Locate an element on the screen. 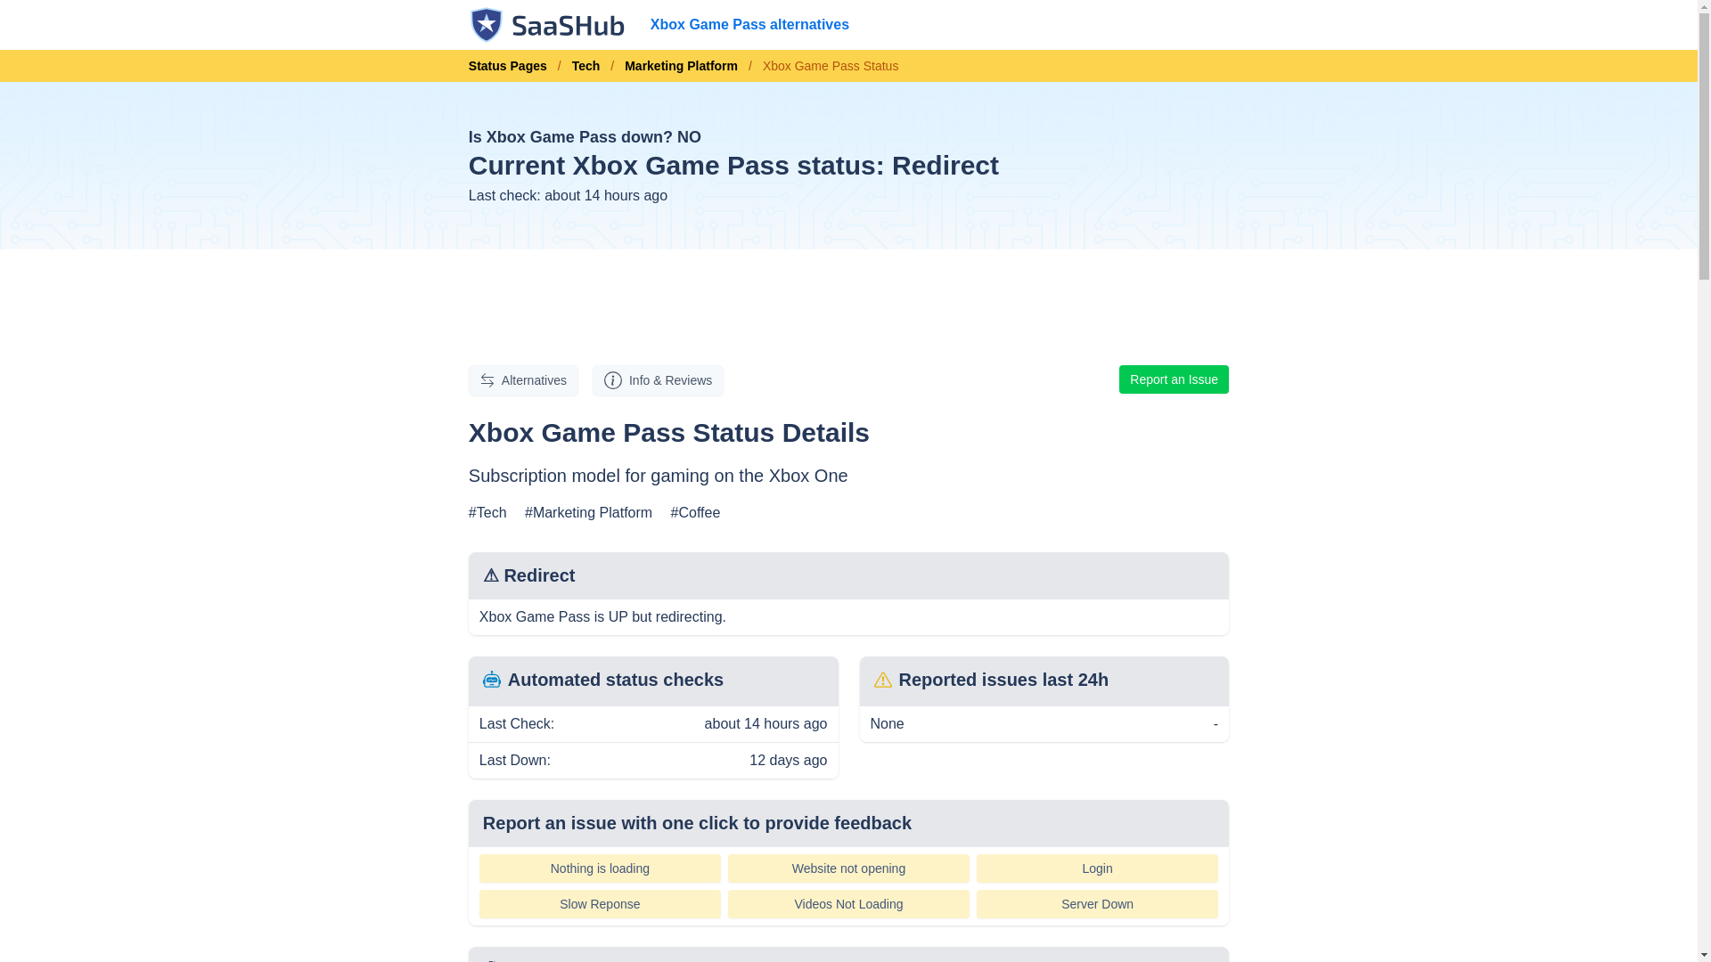  Website not opening is located at coordinates (848, 868).